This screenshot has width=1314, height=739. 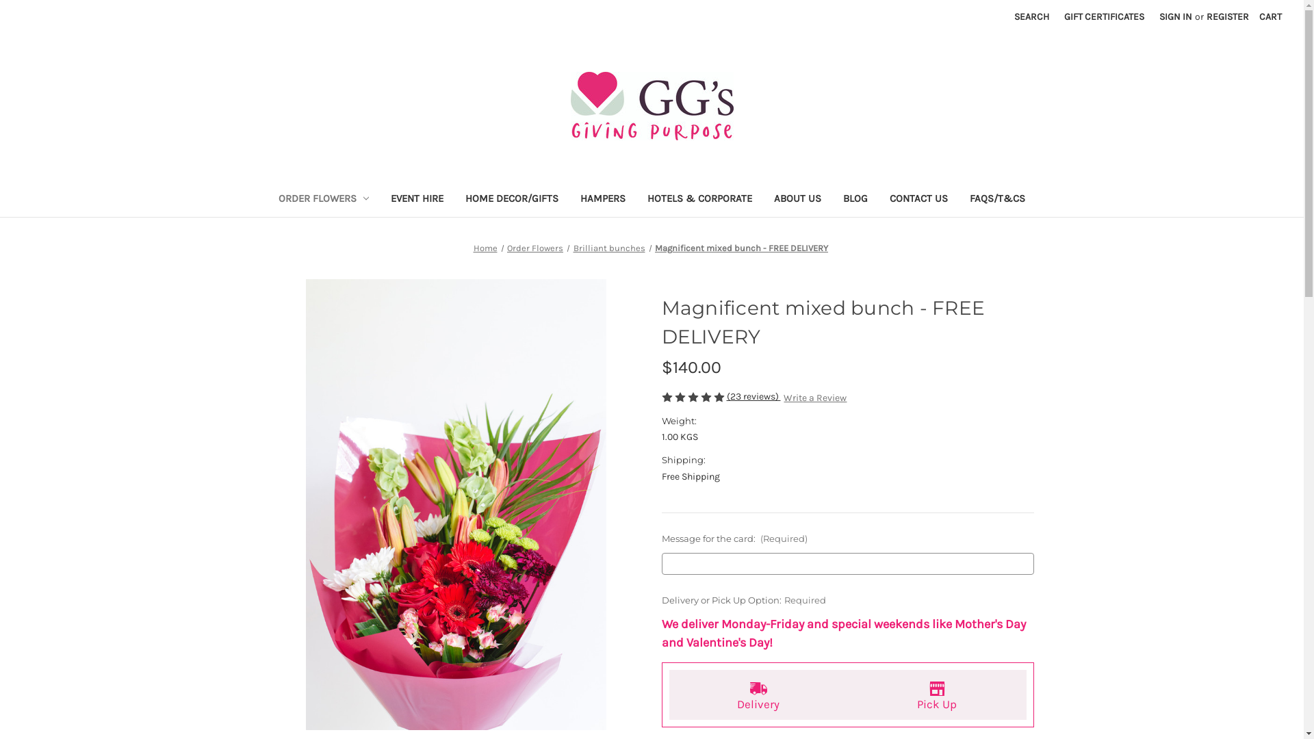 What do you see at coordinates (456, 505) in the screenshot?
I see `Magnificent mixed bunch - FREE DELIVERY` at bounding box center [456, 505].